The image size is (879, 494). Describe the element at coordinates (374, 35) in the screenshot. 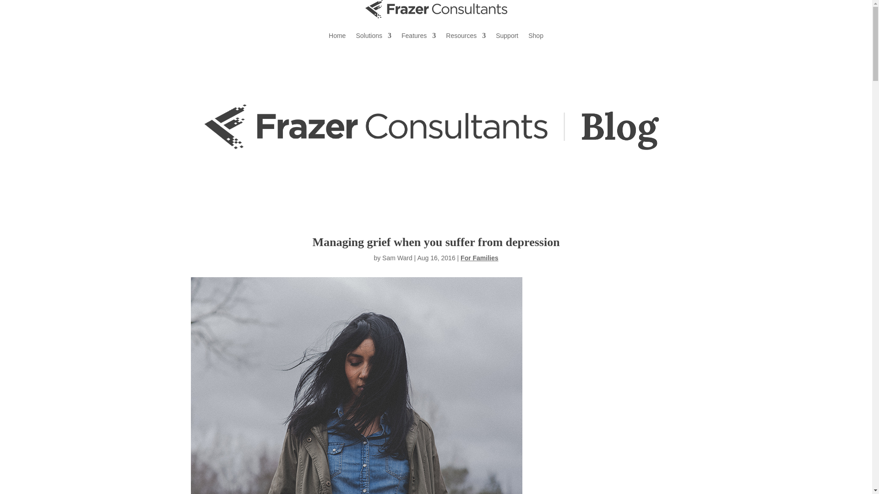

I see `Solutions` at that location.